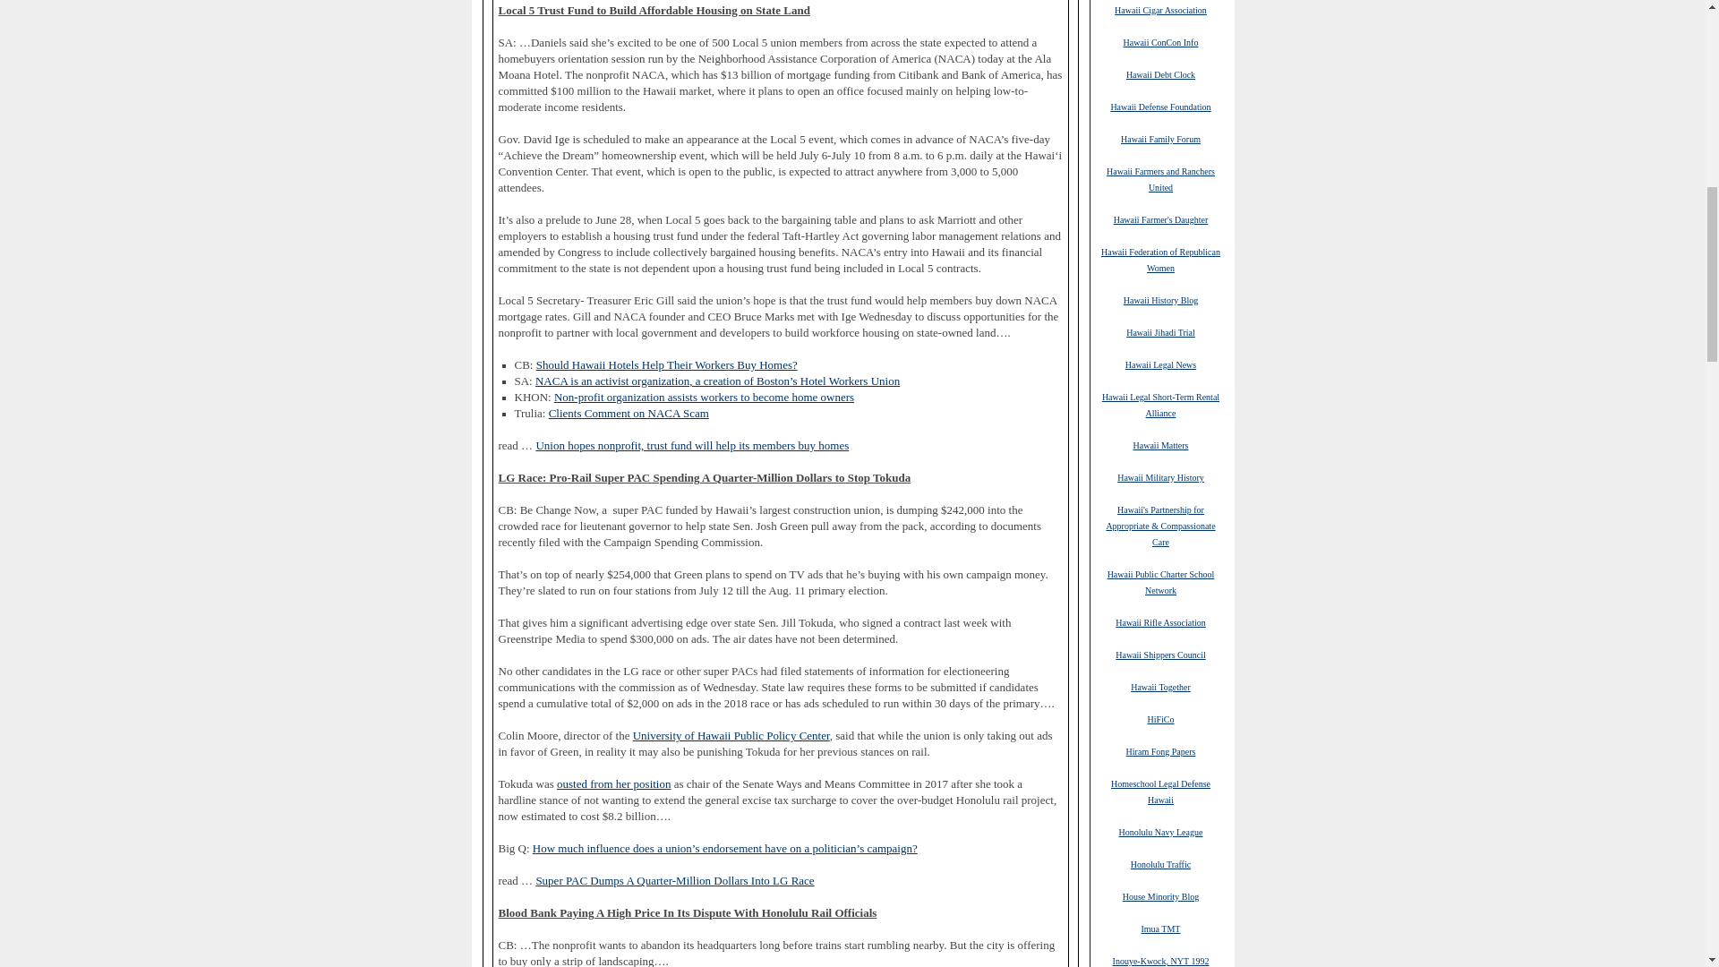 The width and height of the screenshot is (1719, 967). Describe the element at coordinates (731, 736) in the screenshot. I see `University of Hawaii Public Policy Center` at that location.